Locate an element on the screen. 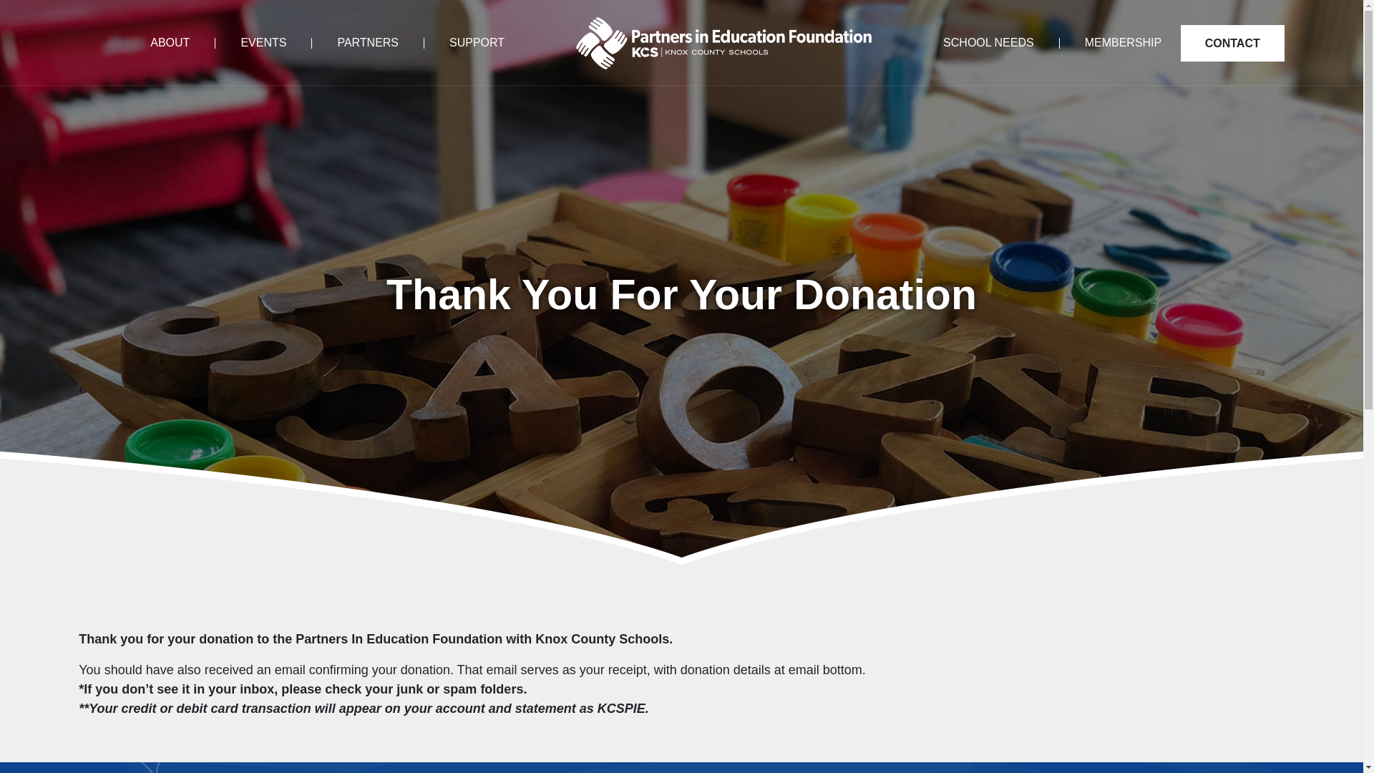 The width and height of the screenshot is (1374, 773). ABOUT is located at coordinates (182, 42).